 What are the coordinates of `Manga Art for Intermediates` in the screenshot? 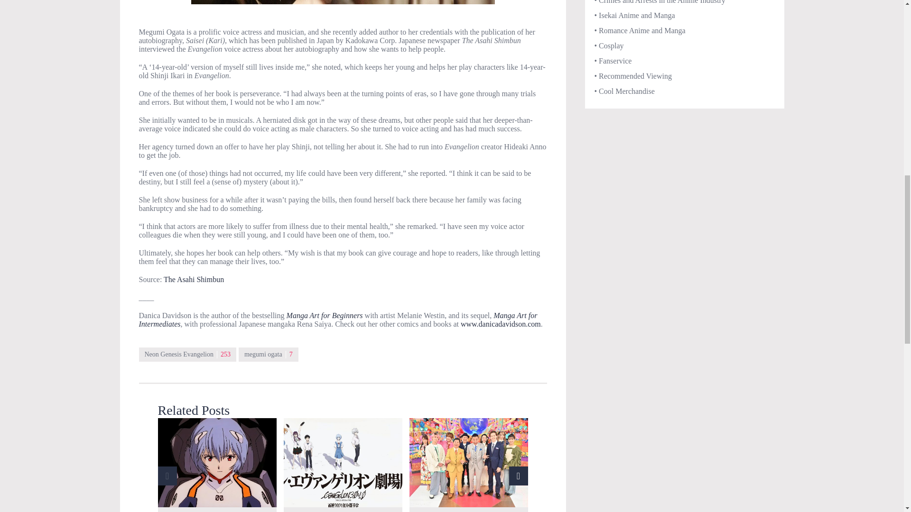 It's located at (338, 320).